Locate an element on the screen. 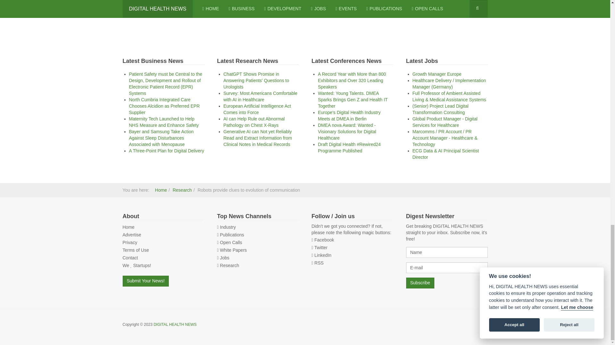  Linkedin is located at coordinates (323, 255).